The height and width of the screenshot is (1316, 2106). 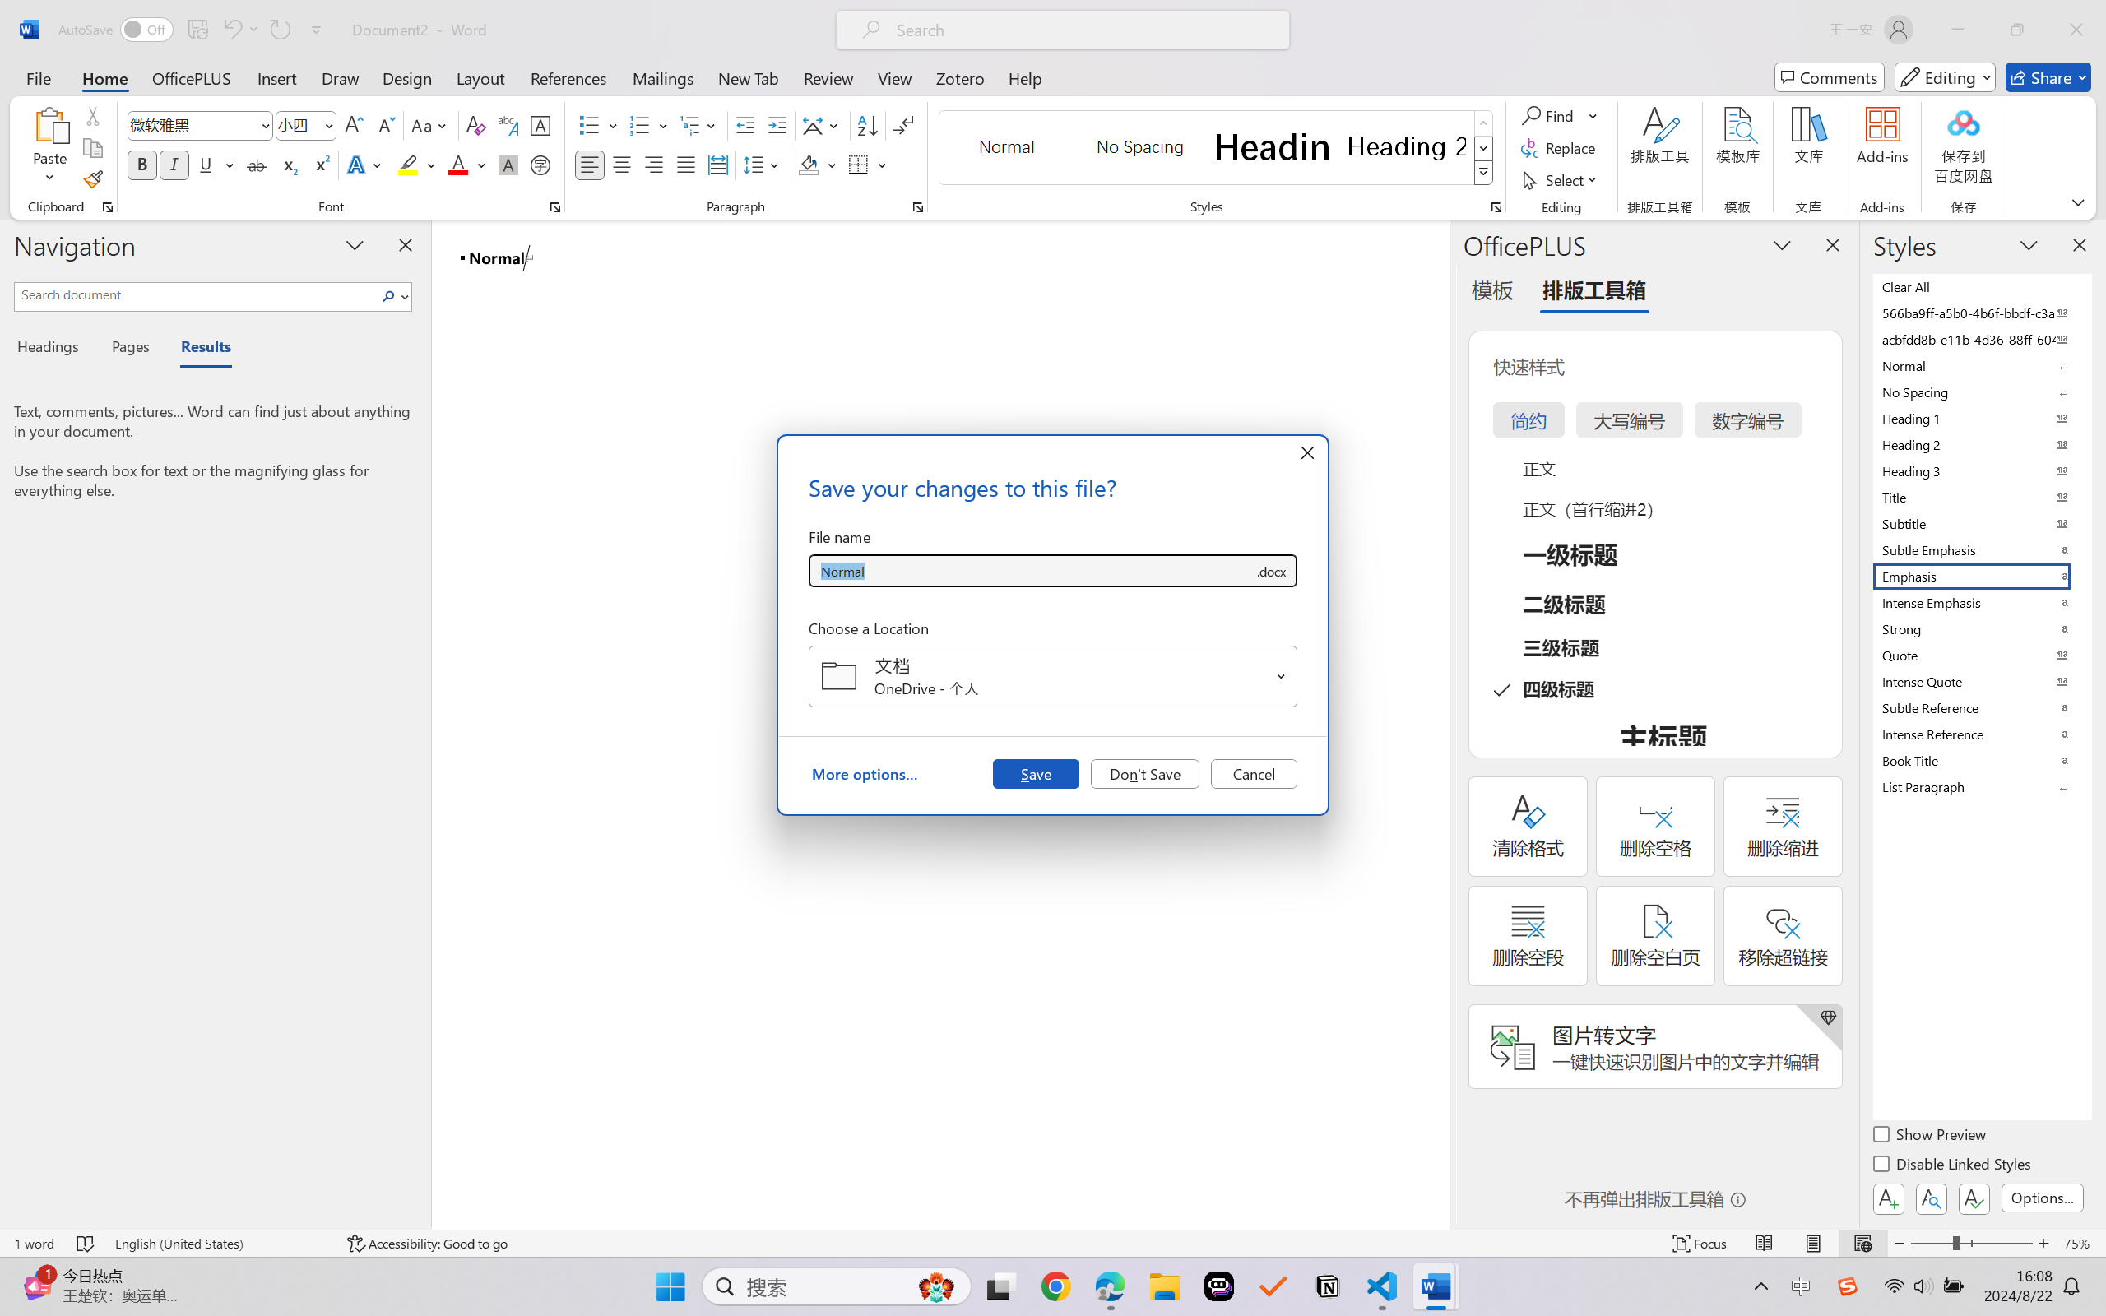 What do you see at coordinates (197, 349) in the screenshot?
I see `Results` at bounding box center [197, 349].